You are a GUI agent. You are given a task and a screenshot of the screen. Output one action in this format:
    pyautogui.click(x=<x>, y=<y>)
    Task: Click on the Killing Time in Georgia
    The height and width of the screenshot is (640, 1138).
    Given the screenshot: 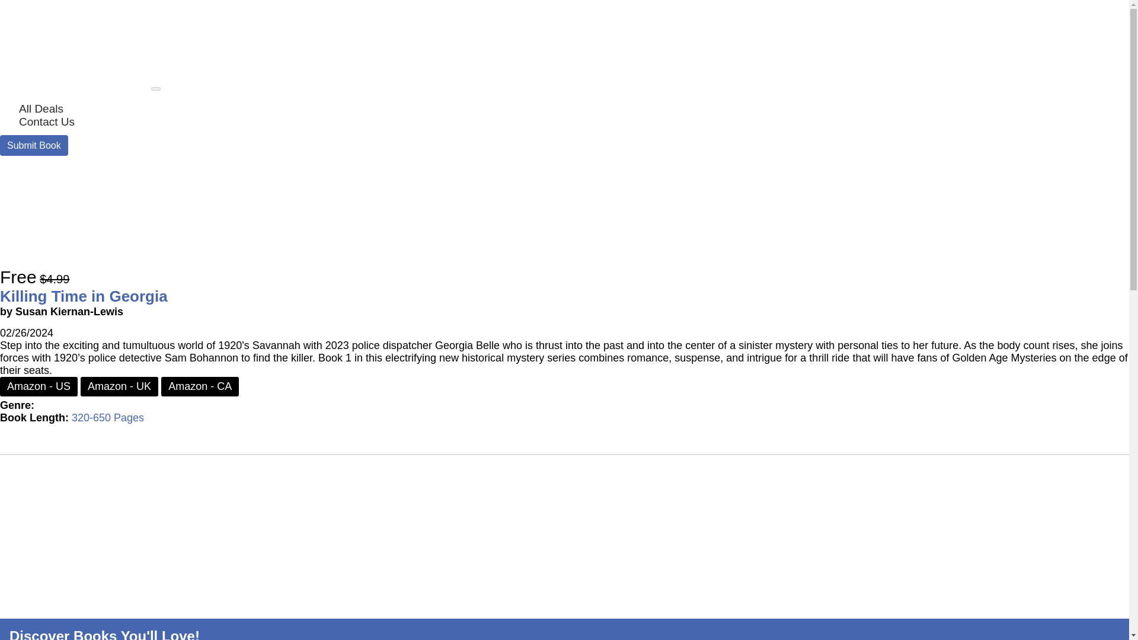 What is the action you would take?
    pyautogui.click(x=84, y=296)
    